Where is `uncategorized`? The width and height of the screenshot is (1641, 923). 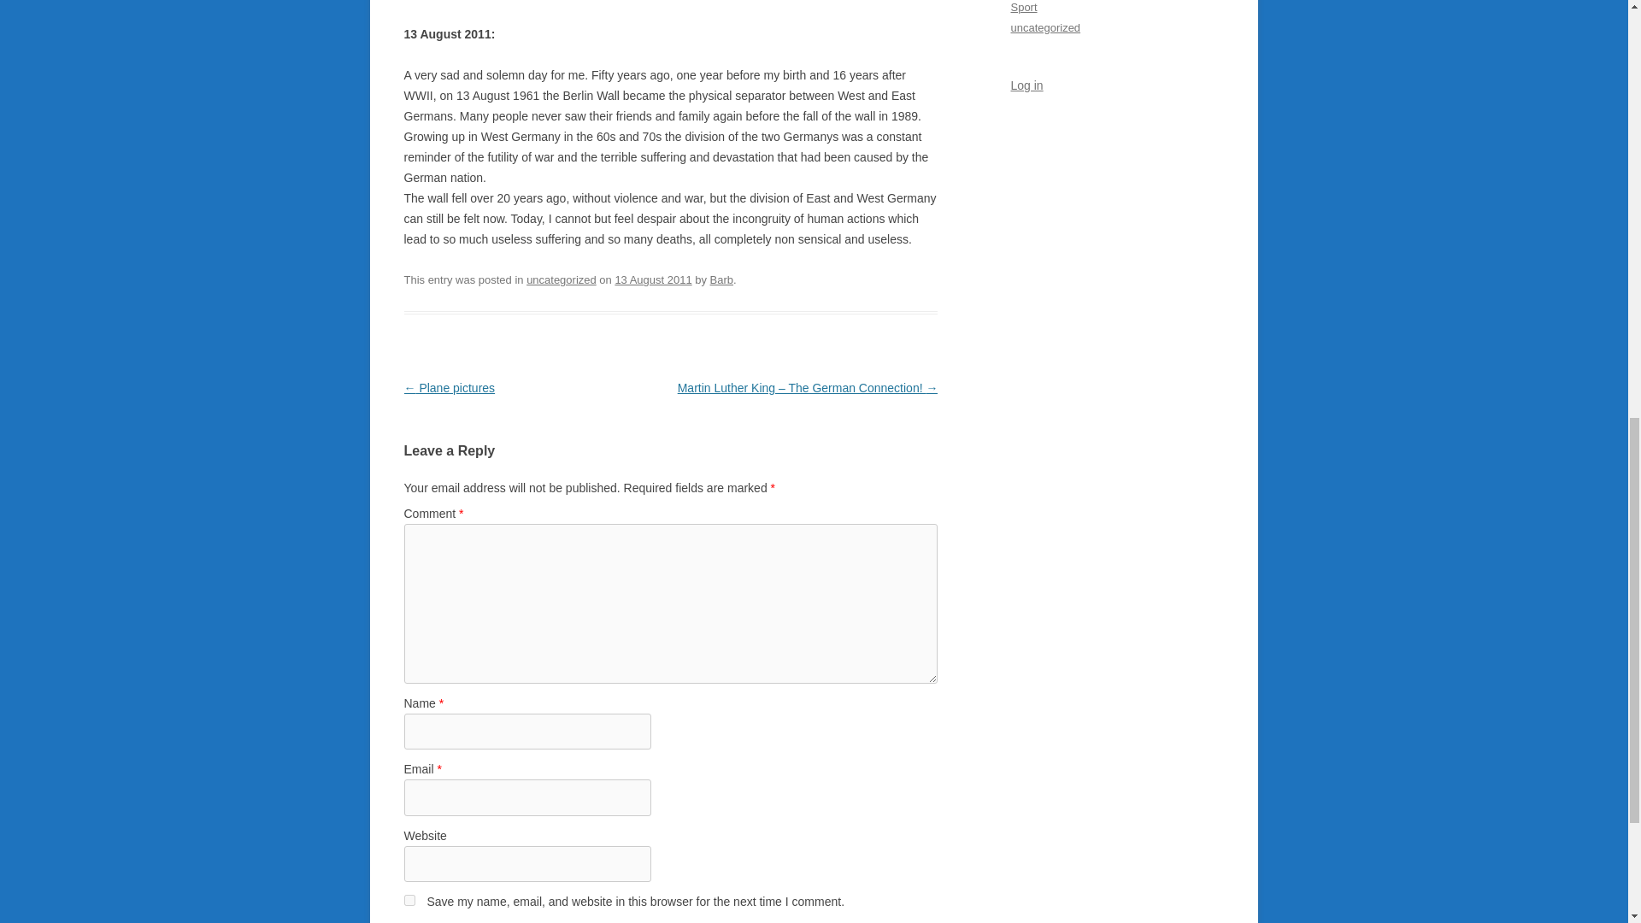
uncategorized is located at coordinates (562, 279).